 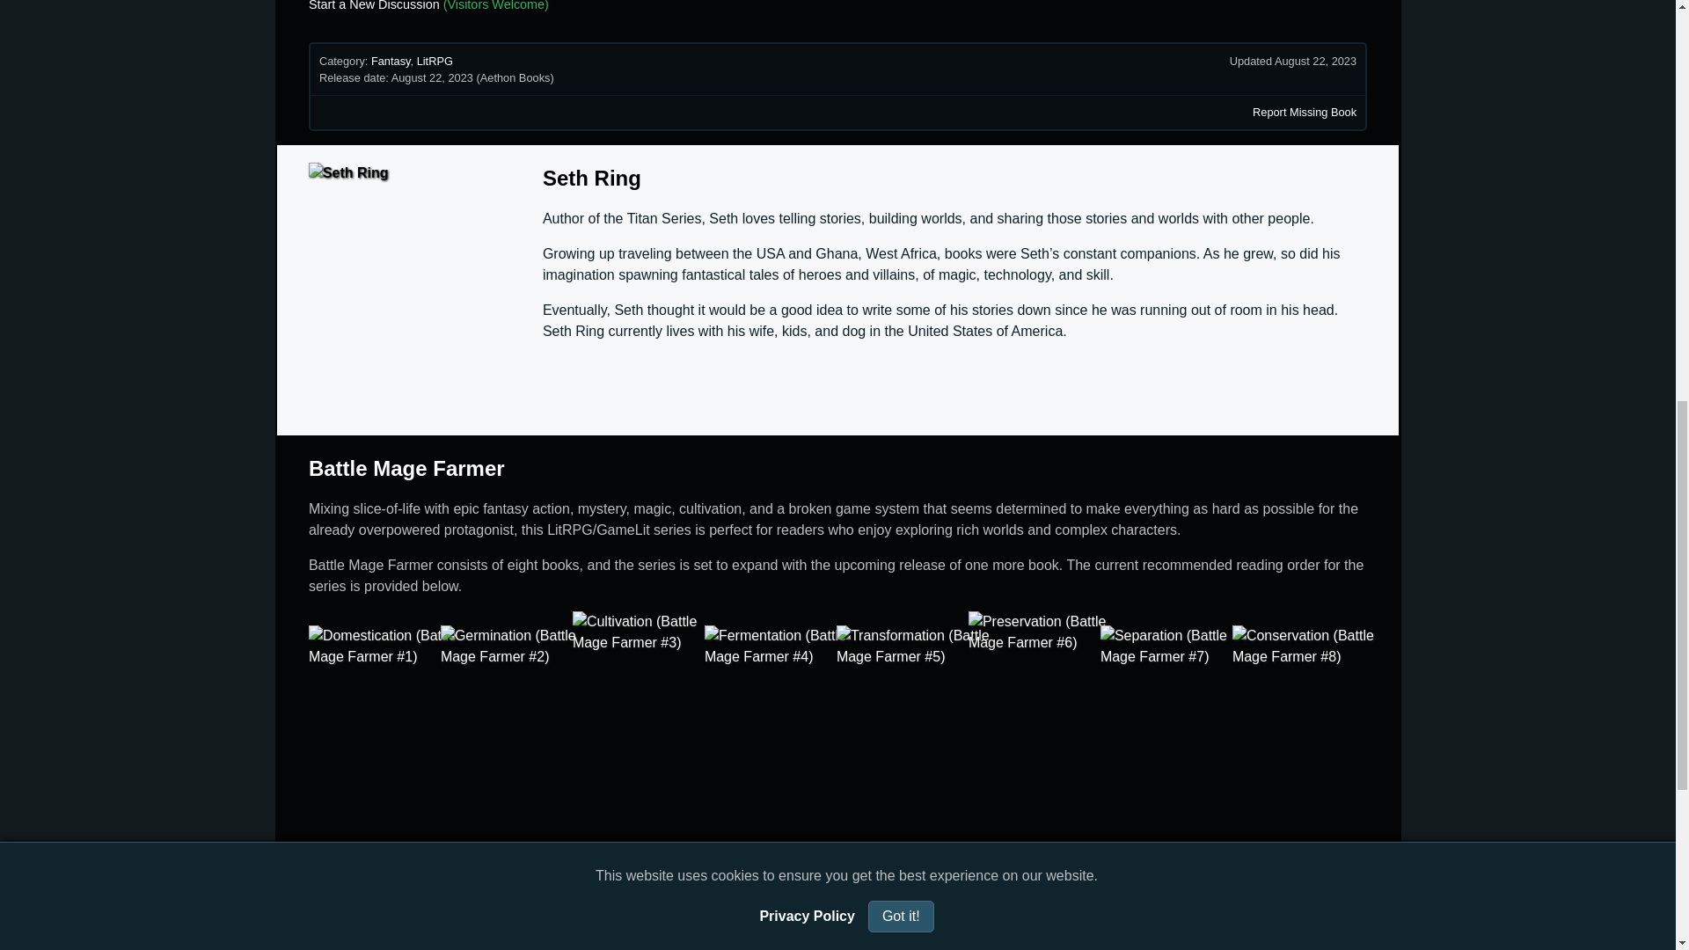 I want to click on Battle Mage Farmer, so click(x=406, y=468).